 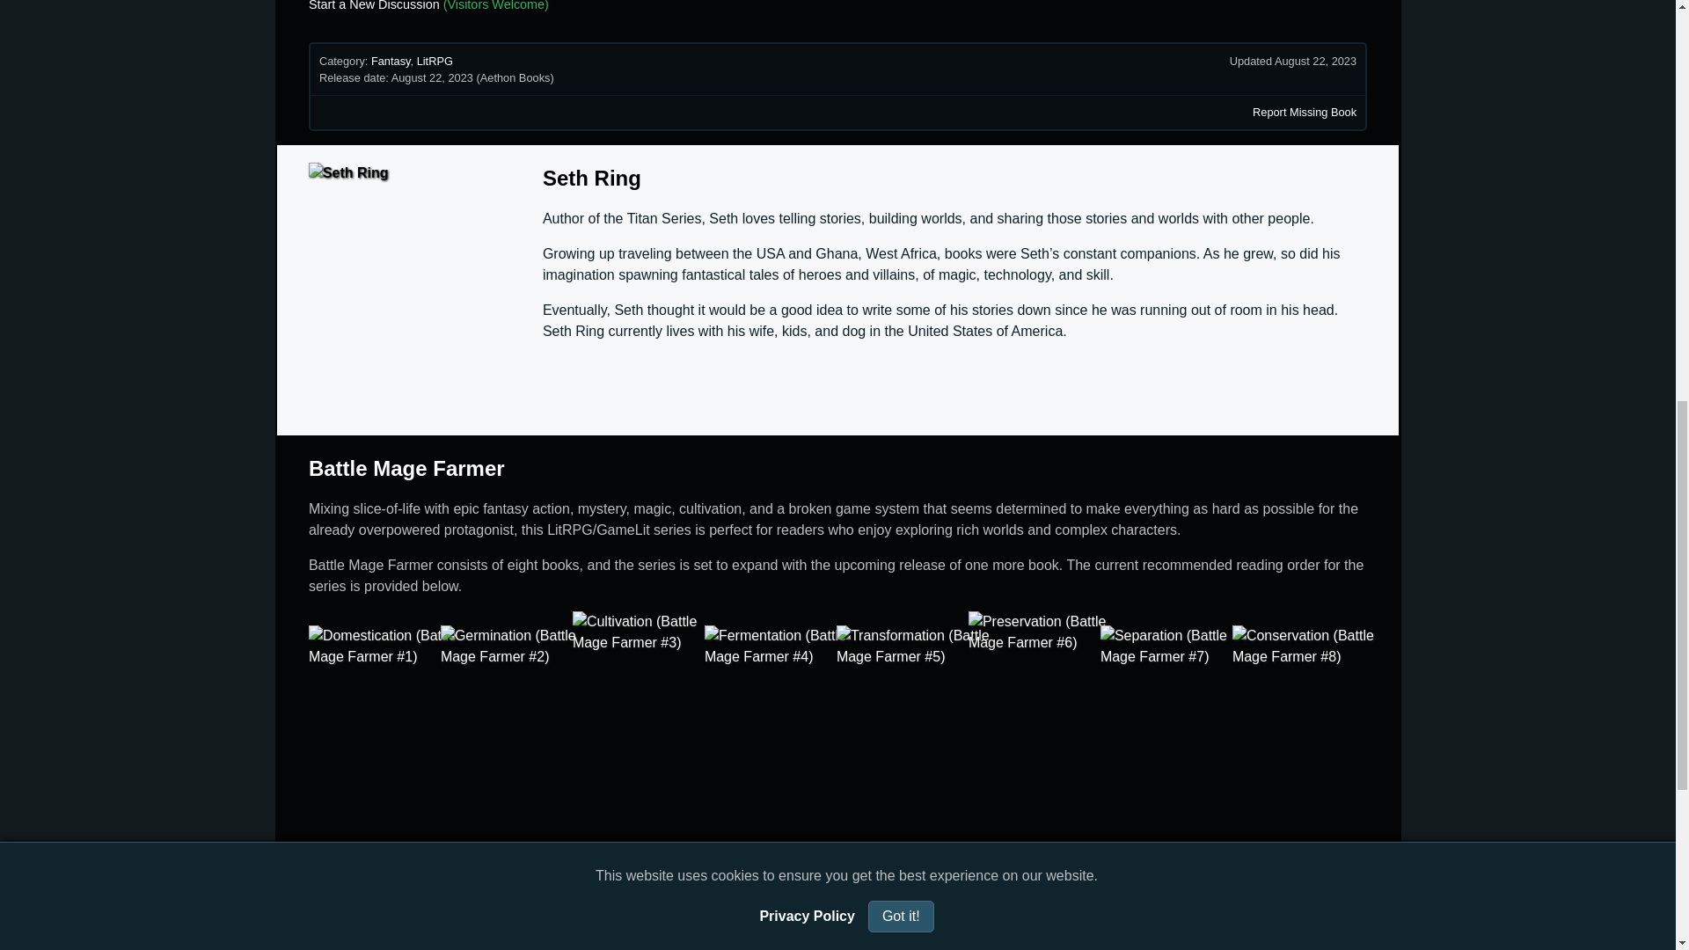 I want to click on Battle Mage Farmer, so click(x=406, y=468).